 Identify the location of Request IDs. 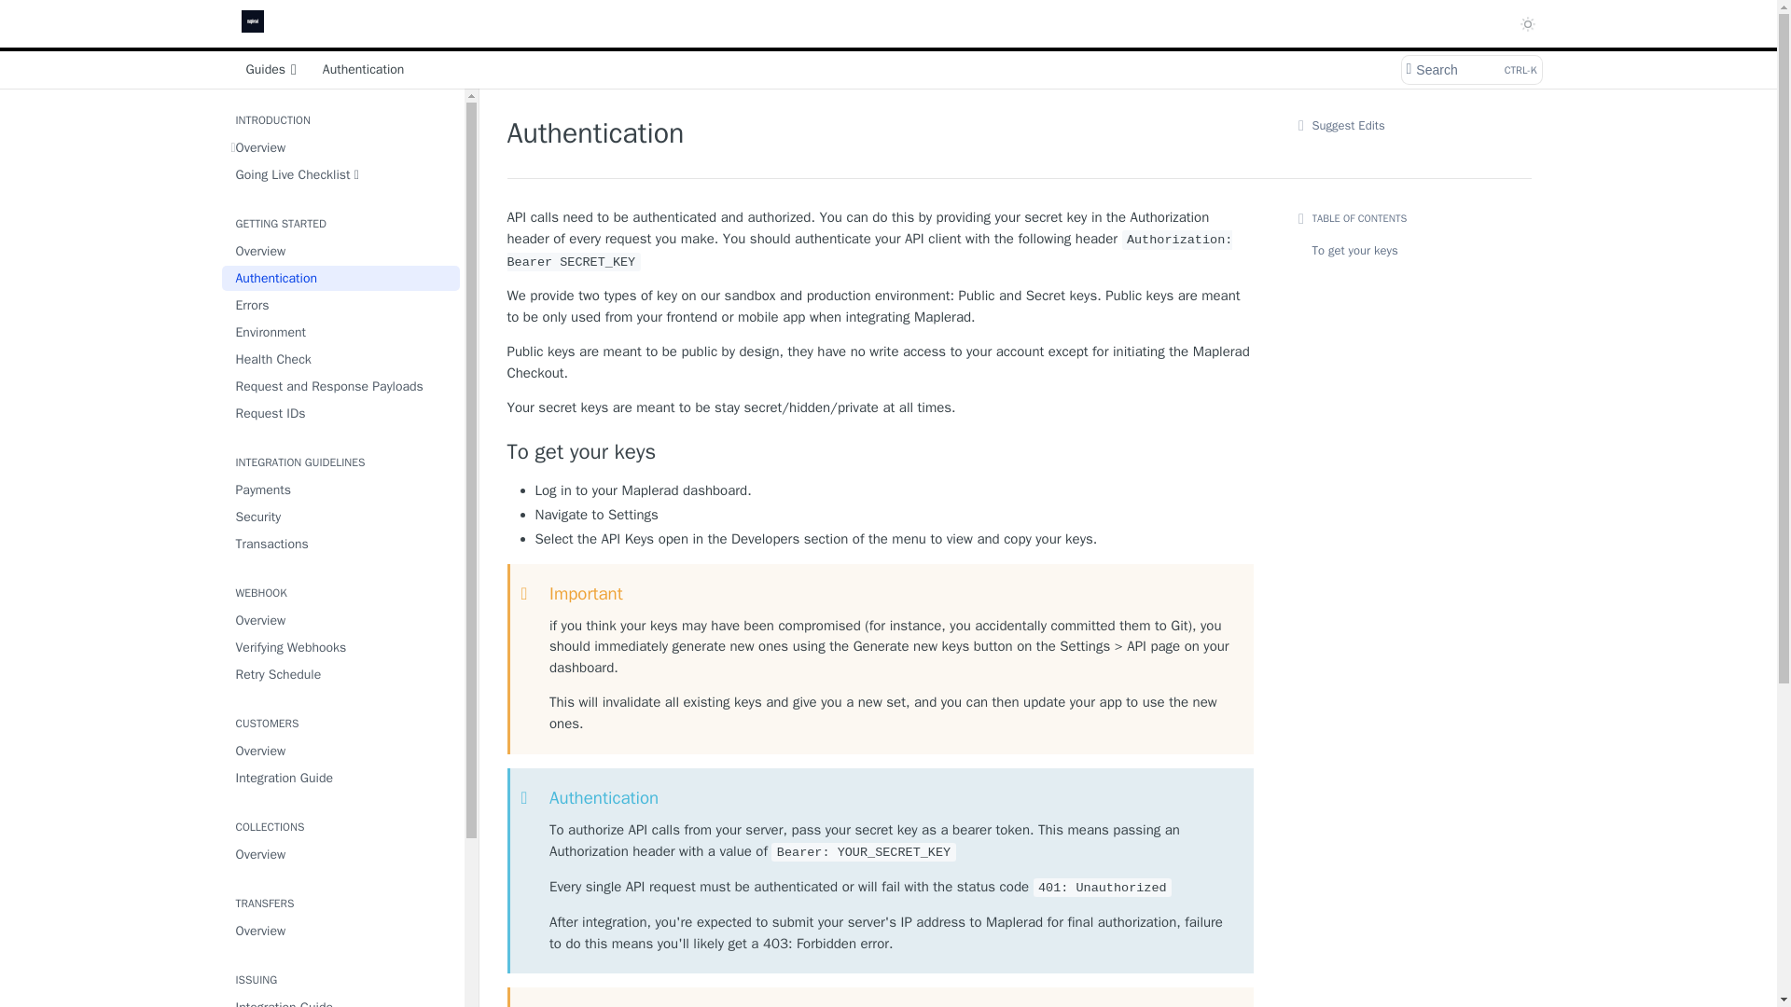
(341, 412).